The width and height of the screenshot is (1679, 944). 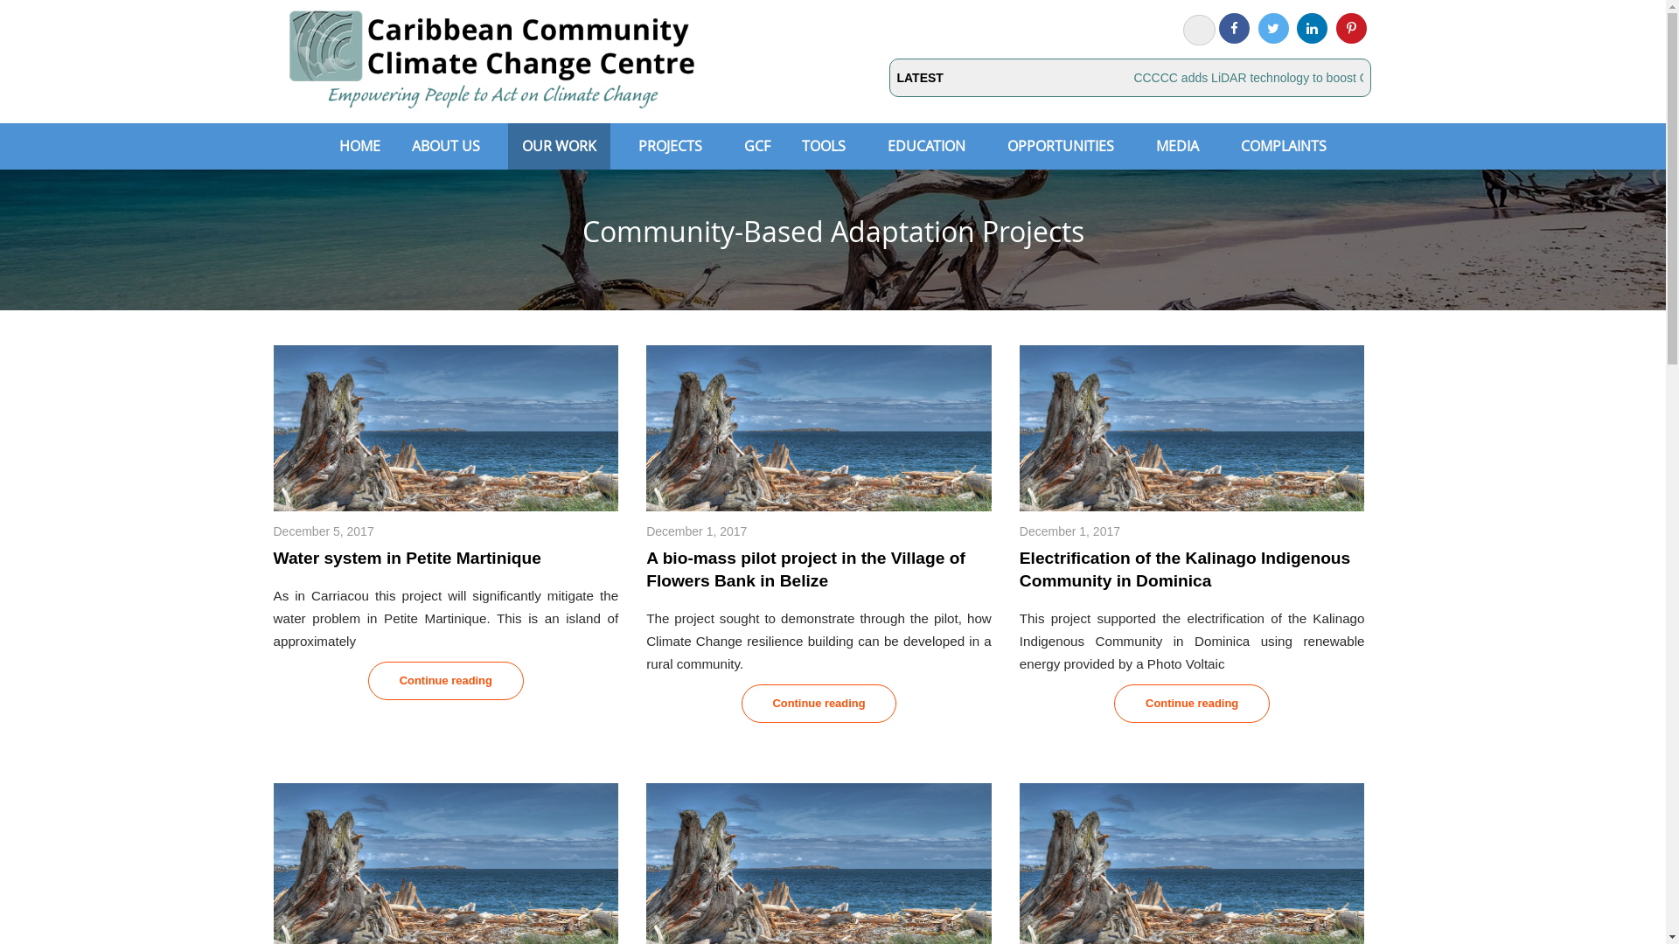 I want to click on Community-Based Adaptation Projects, so click(x=833, y=231).